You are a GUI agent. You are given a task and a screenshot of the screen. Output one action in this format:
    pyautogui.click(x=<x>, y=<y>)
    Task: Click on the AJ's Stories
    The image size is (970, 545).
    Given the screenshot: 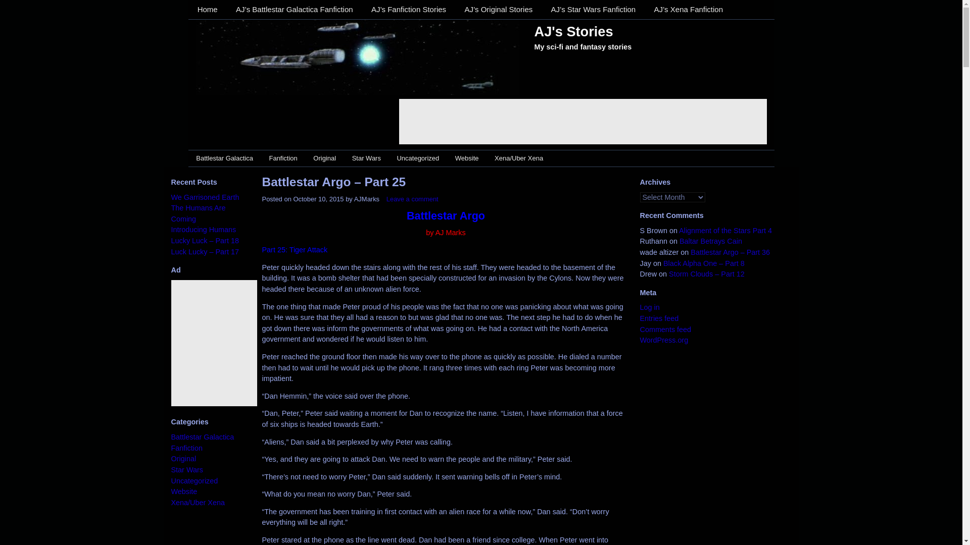 What is the action you would take?
    pyautogui.click(x=573, y=31)
    